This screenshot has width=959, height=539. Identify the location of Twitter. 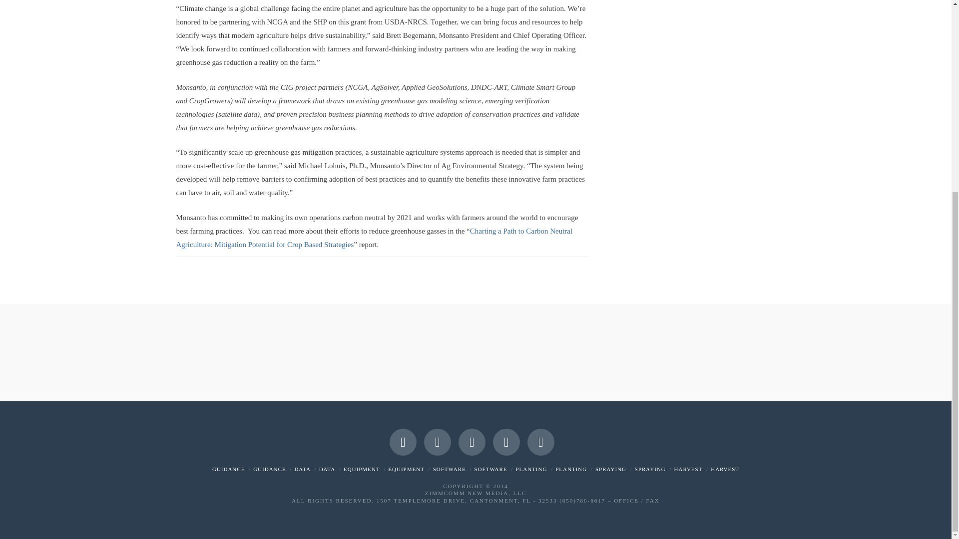
(437, 442).